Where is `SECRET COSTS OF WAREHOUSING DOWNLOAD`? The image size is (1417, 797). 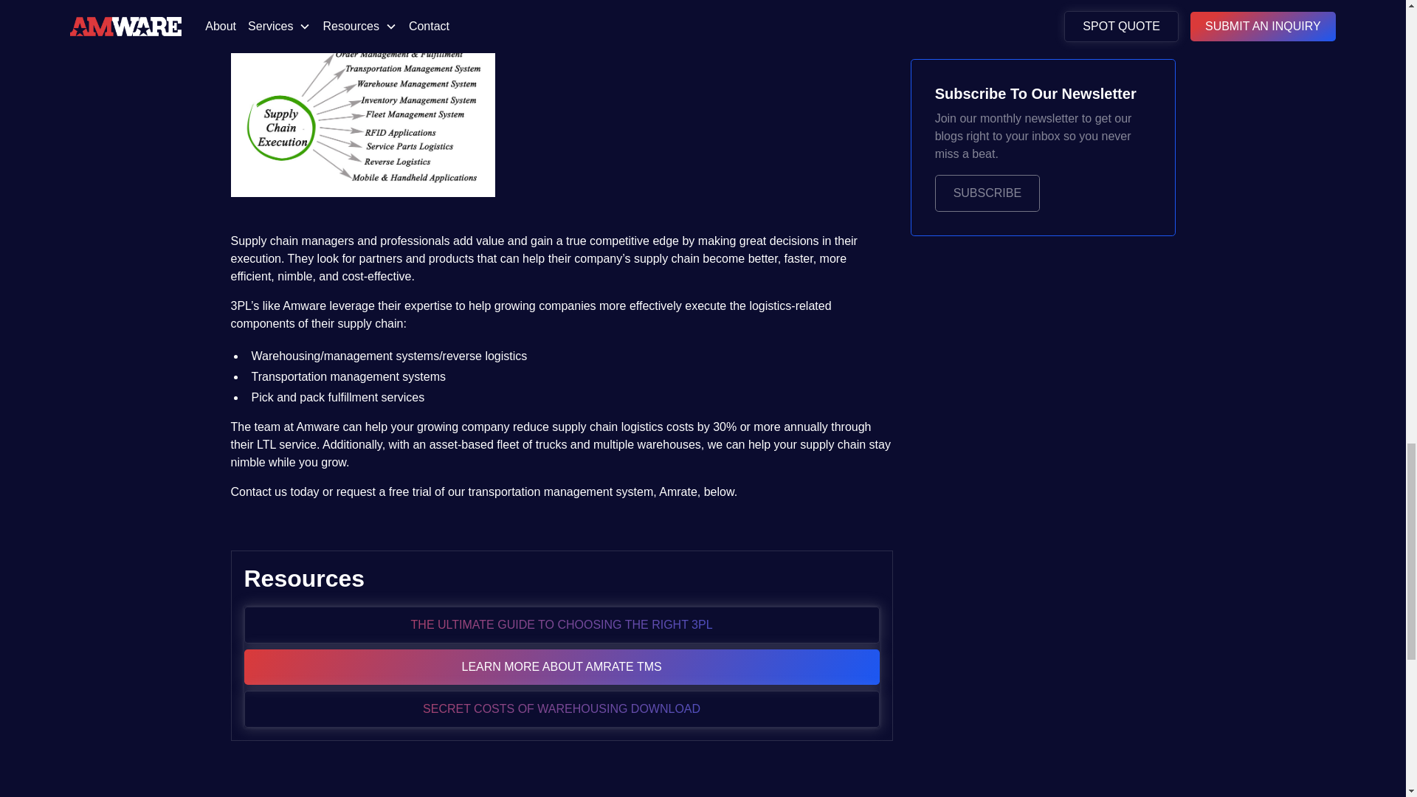
SECRET COSTS OF WAREHOUSING DOWNLOAD is located at coordinates (561, 709).